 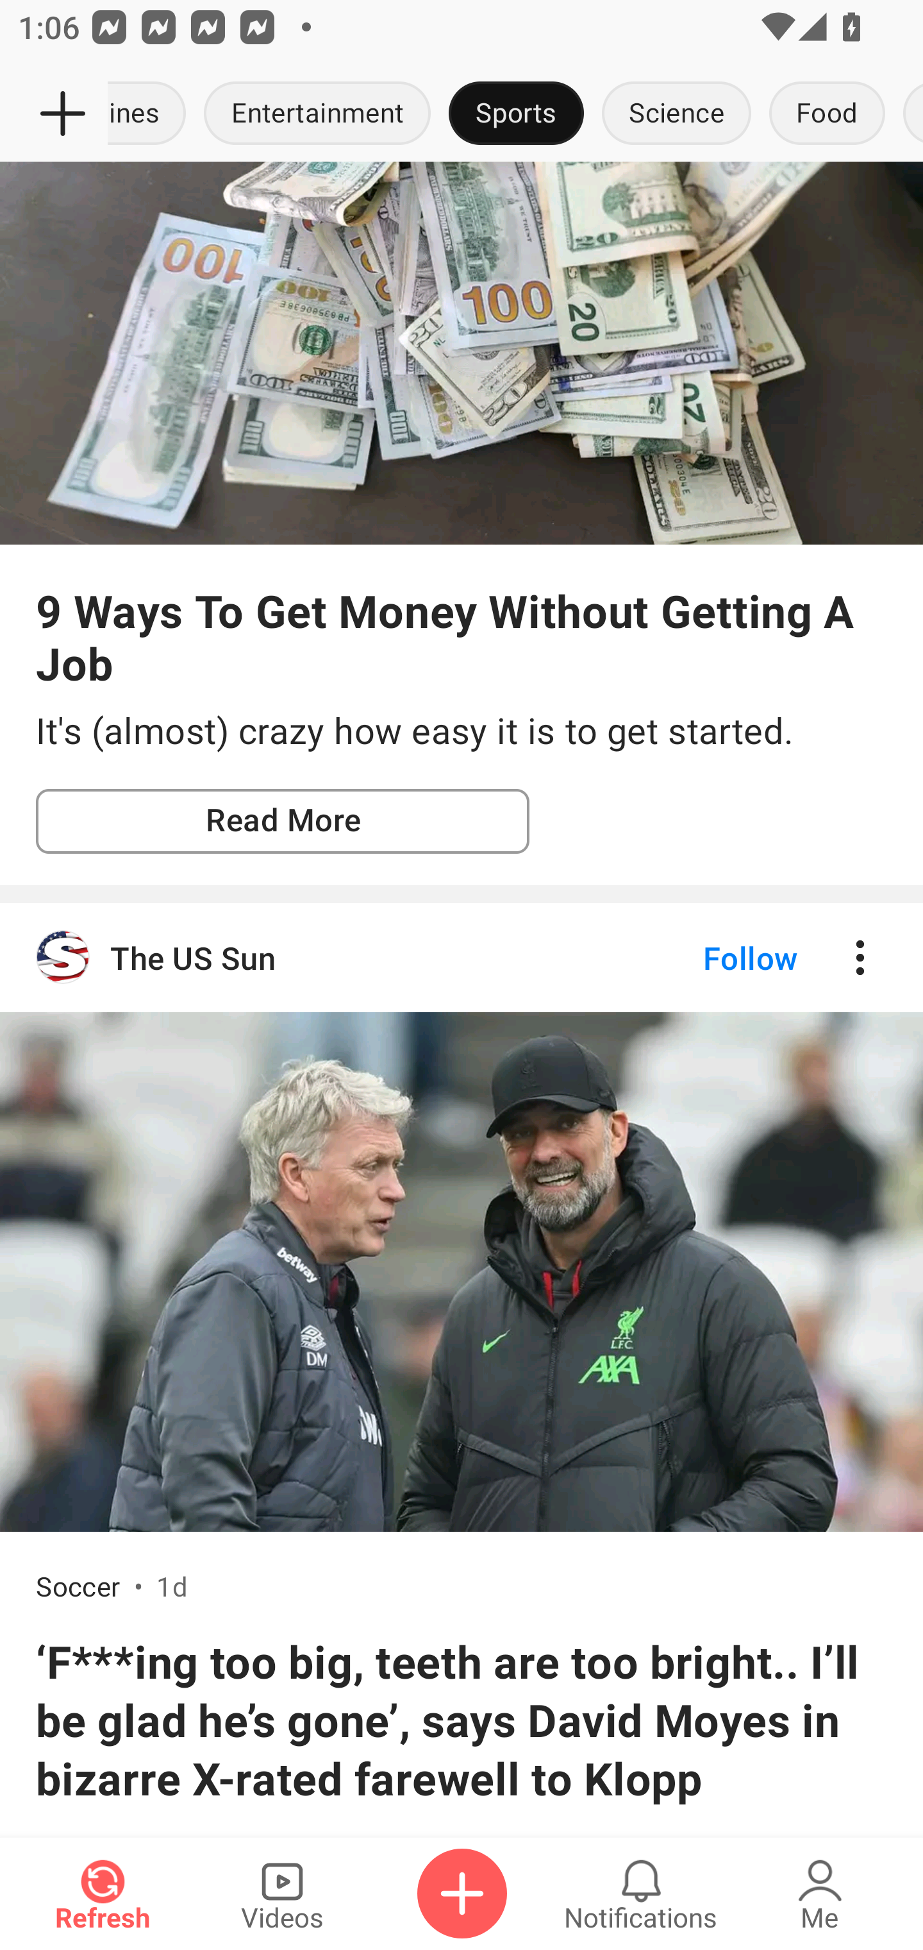 I want to click on Science, so click(x=676, y=114).